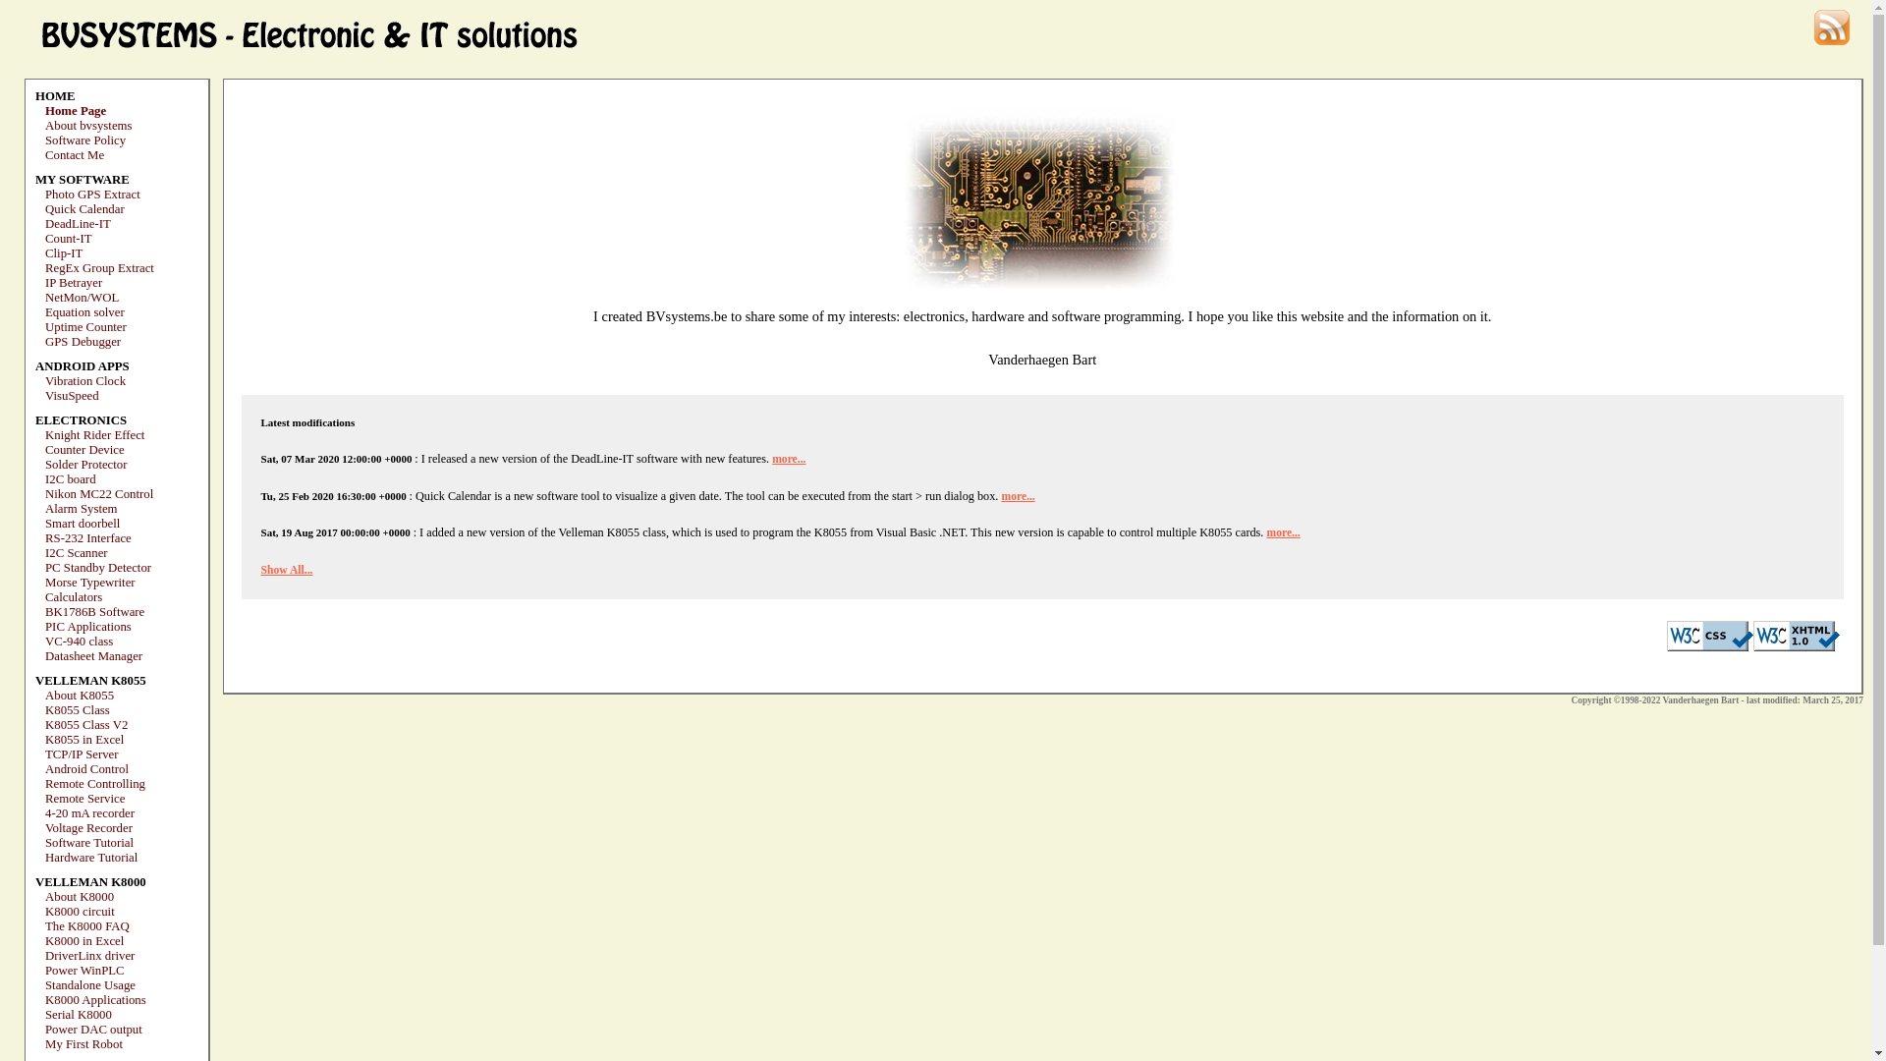 The height and width of the screenshot is (1061, 1886). Describe the element at coordinates (98, 568) in the screenshot. I see `PC Standby Detector` at that location.